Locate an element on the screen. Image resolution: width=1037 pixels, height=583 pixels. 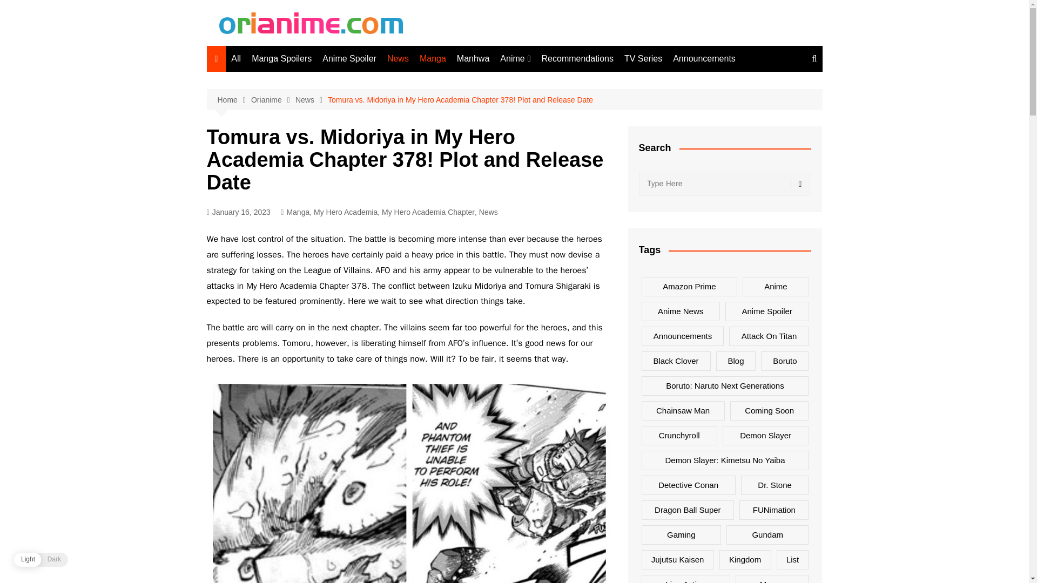
Dragon Ball Super is located at coordinates (554, 80).